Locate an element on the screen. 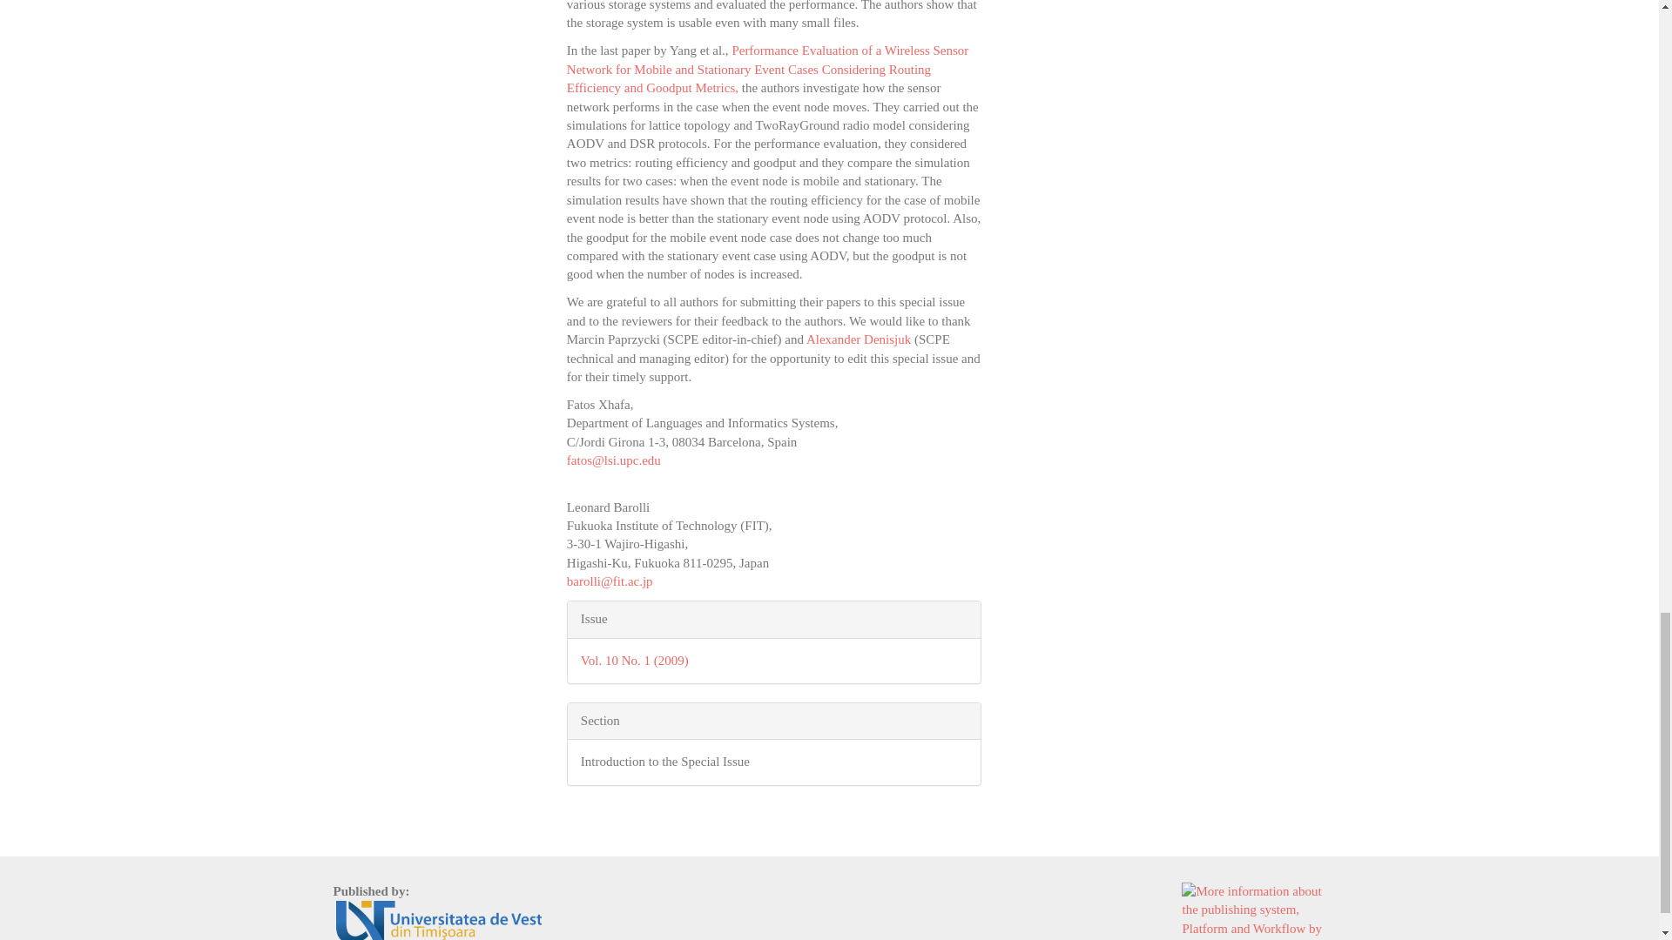 The width and height of the screenshot is (1672, 940). Alexander Denisjuk is located at coordinates (859, 339).